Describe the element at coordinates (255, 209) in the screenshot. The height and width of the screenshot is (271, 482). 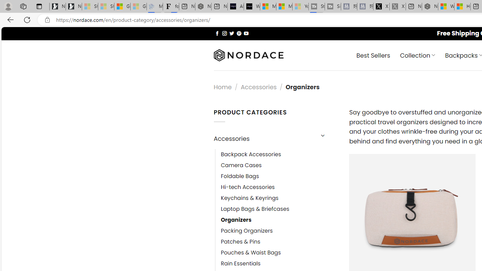
I see `Laptop Bags & Briefcases` at that location.